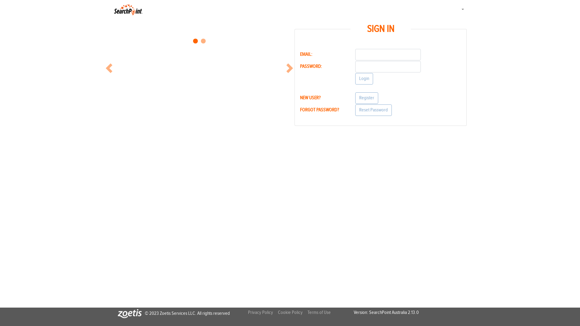 This screenshot has width=580, height=326. Describe the element at coordinates (367, 98) in the screenshot. I see `Register` at that location.